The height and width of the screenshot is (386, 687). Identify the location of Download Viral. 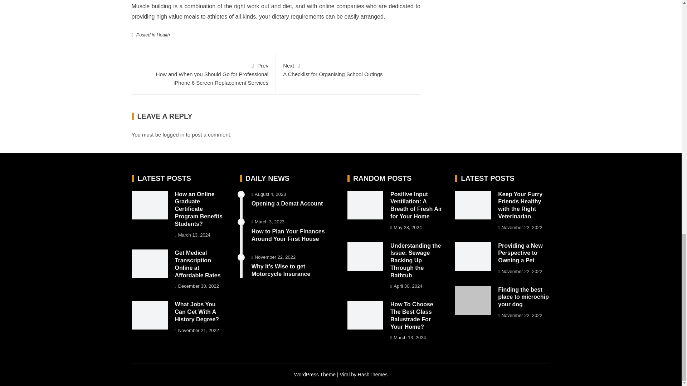
(174, 134).